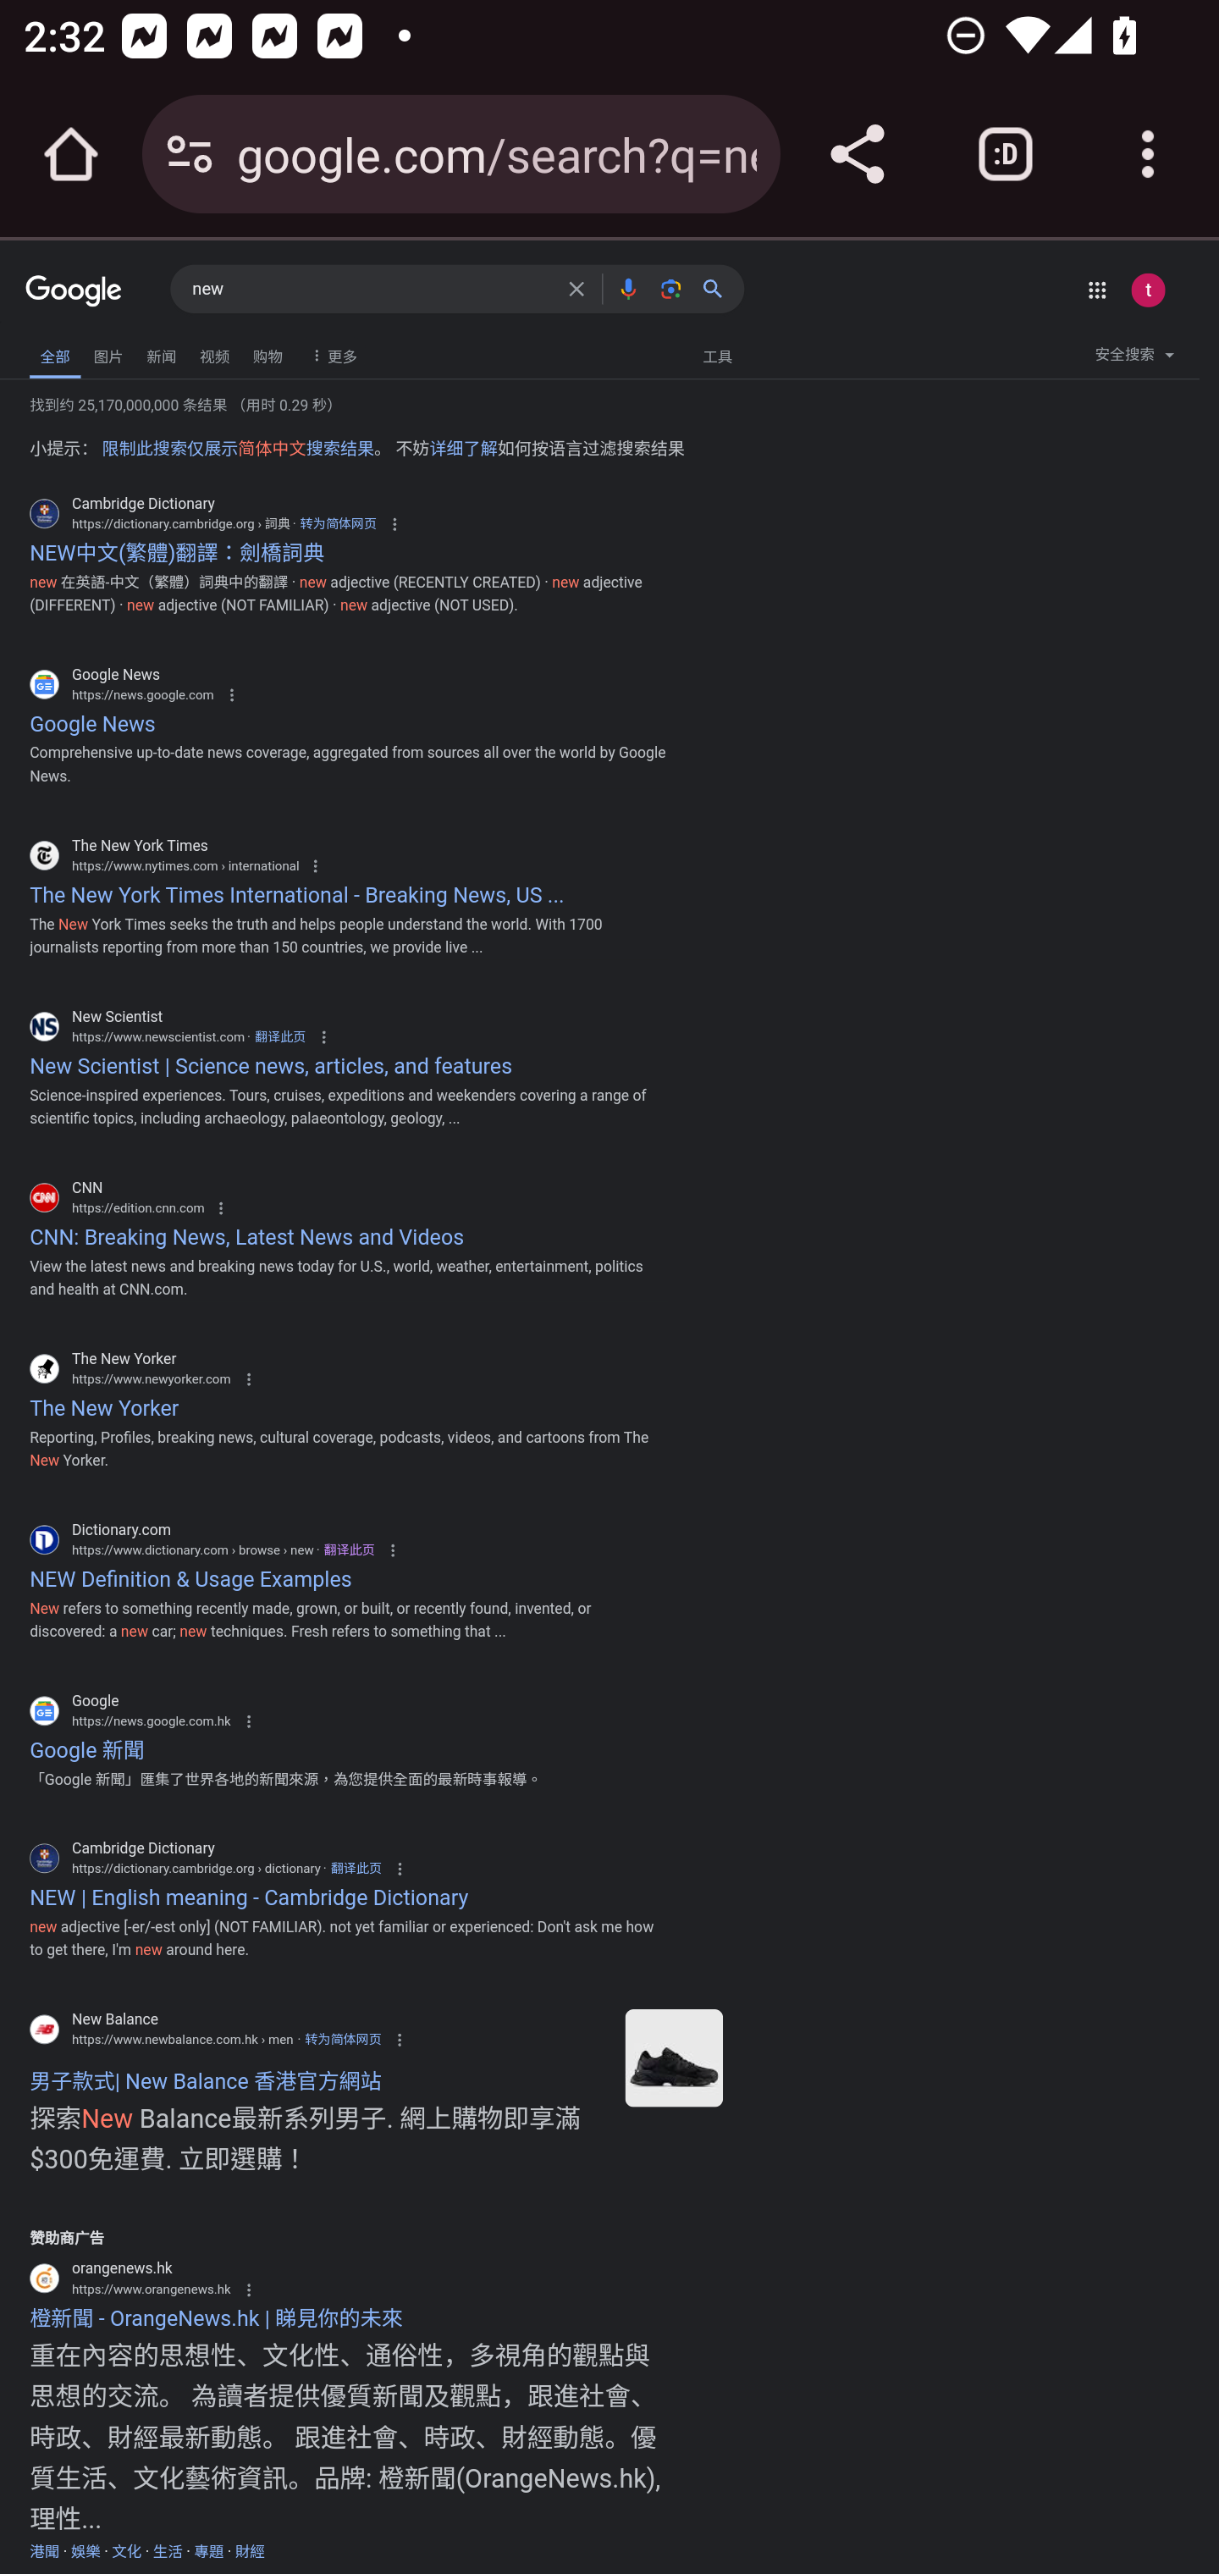 This screenshot has height=2574, width=1219. What do you see at coordinates (215, 354) in the screenshot?
I see `视频` at bounding box center [215, 354].